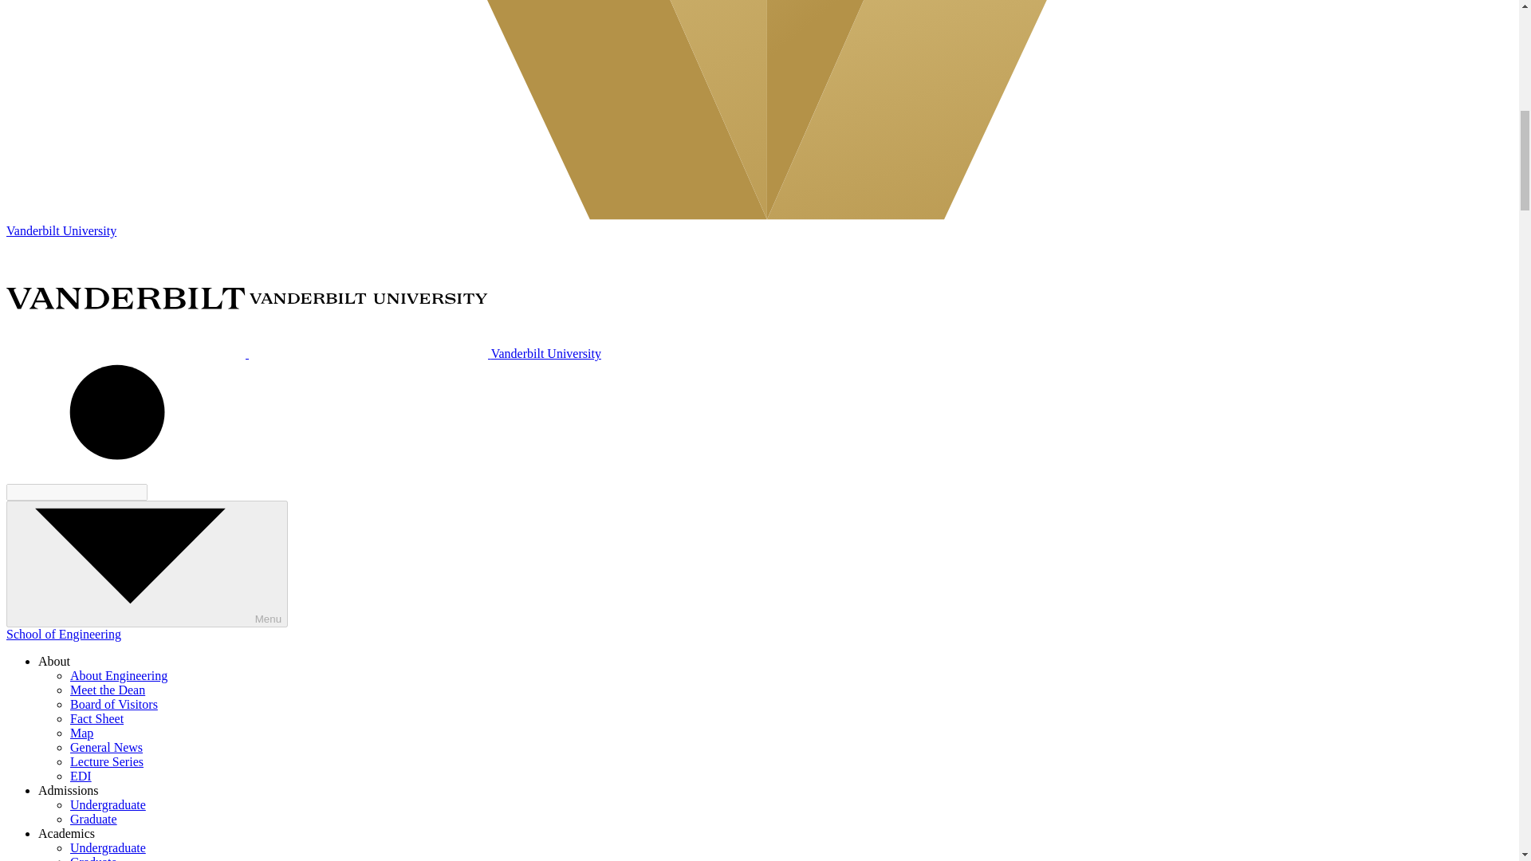 The width and height of the screenshot is (1531, 861). Describe the element at coordinates (303, 354) in the screenshot. I see `Vanderbilt University` at that location.